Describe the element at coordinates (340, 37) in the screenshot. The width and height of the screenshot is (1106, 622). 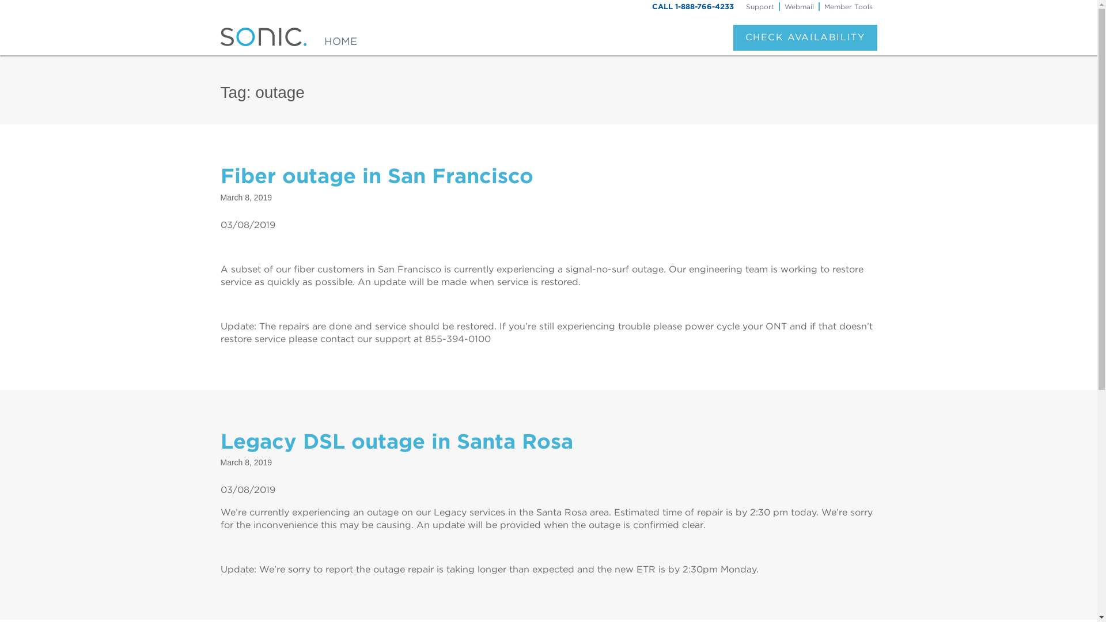
I see `HOME` at that location.